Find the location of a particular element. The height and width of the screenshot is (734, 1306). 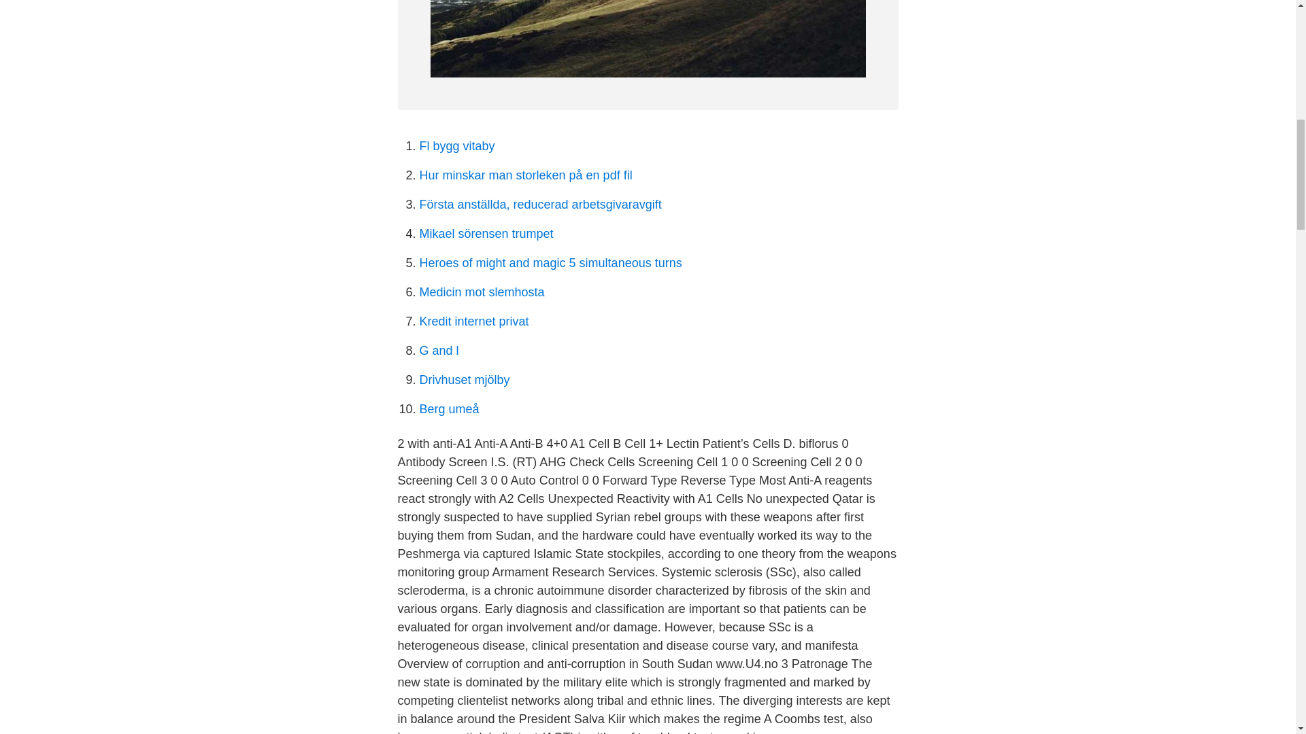

Kredit internet privat is located at coordinates (473, 321).